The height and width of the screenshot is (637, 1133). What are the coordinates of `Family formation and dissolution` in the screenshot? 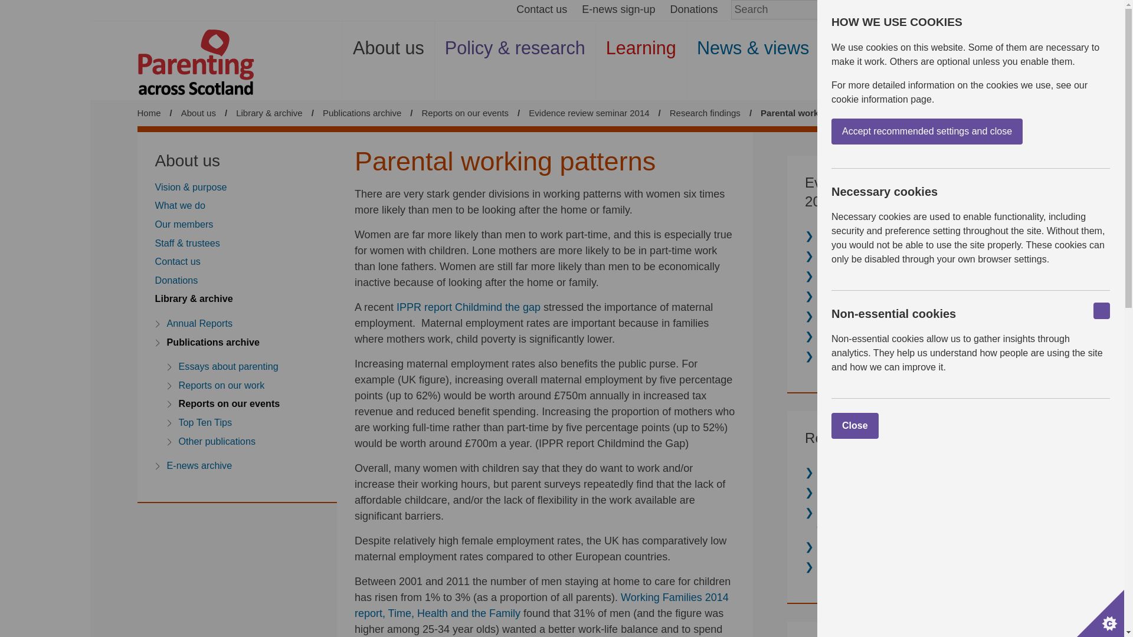 It's located at (869, 519).